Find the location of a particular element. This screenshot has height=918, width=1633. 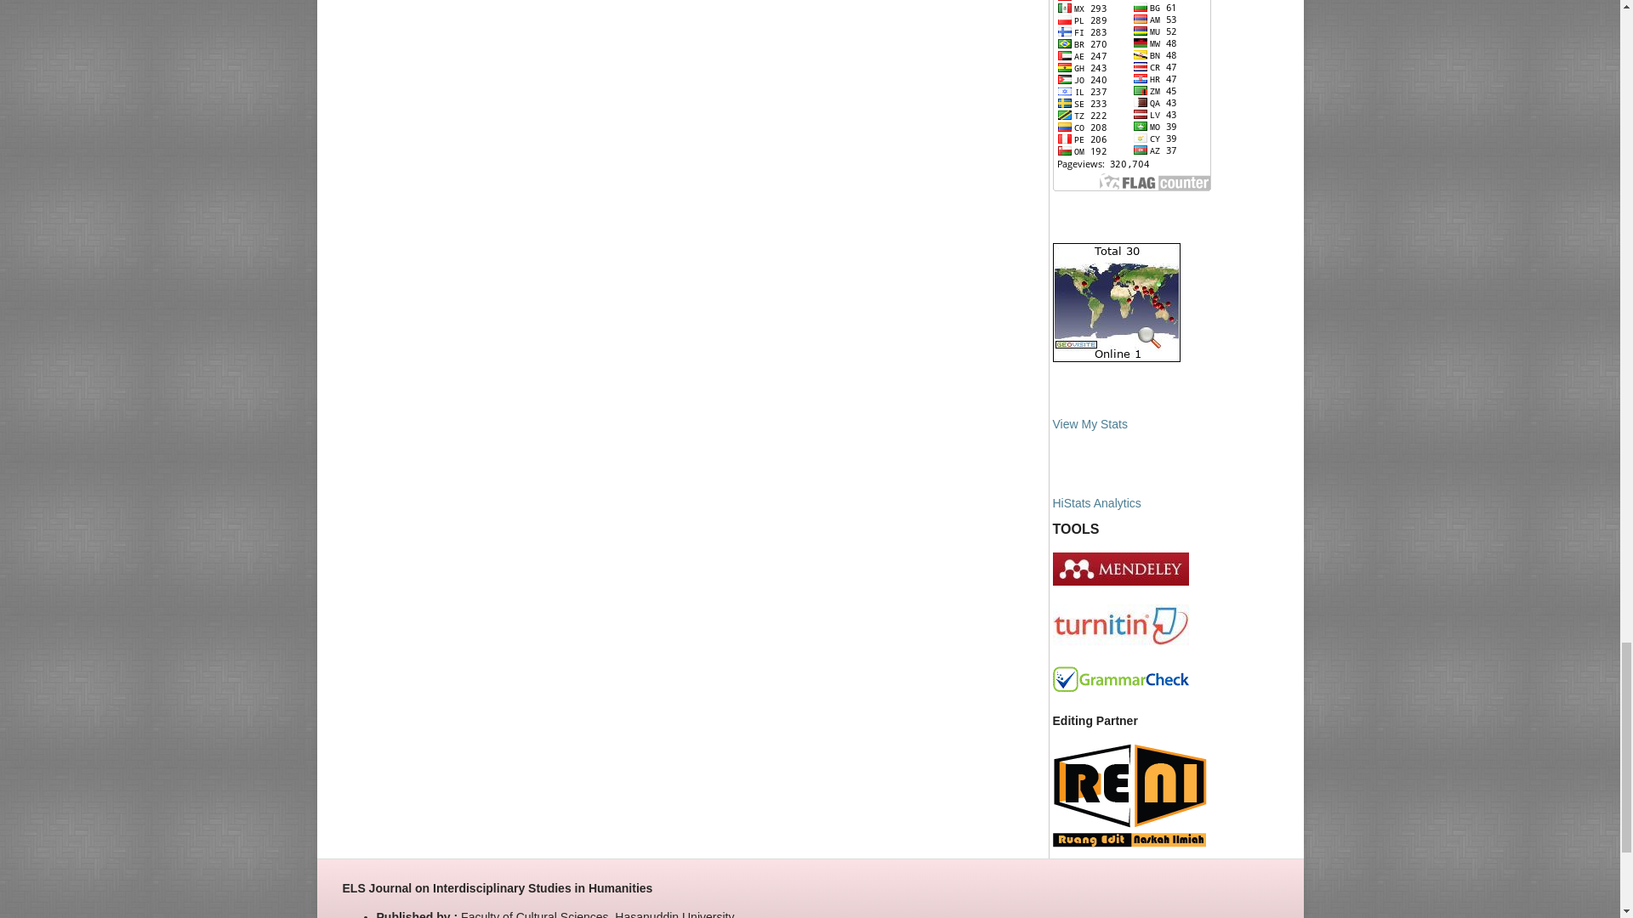

turnitin is located at coordinates (1121, 643).